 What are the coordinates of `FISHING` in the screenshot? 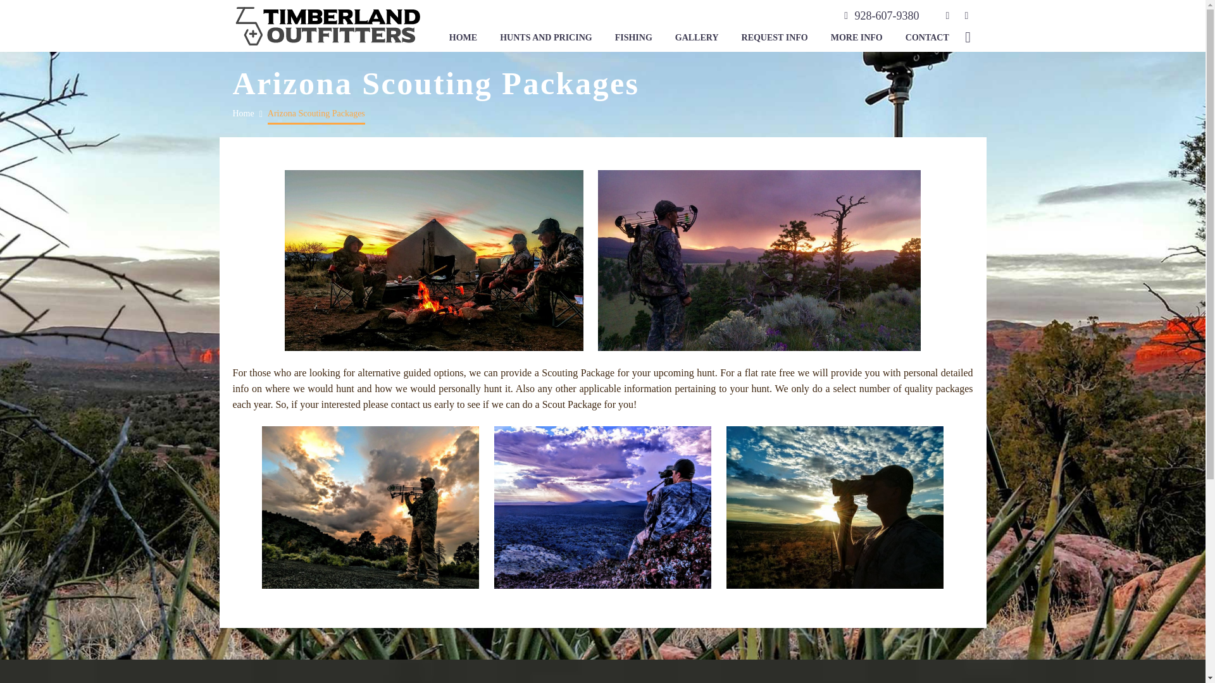 It's located at (633, 38).